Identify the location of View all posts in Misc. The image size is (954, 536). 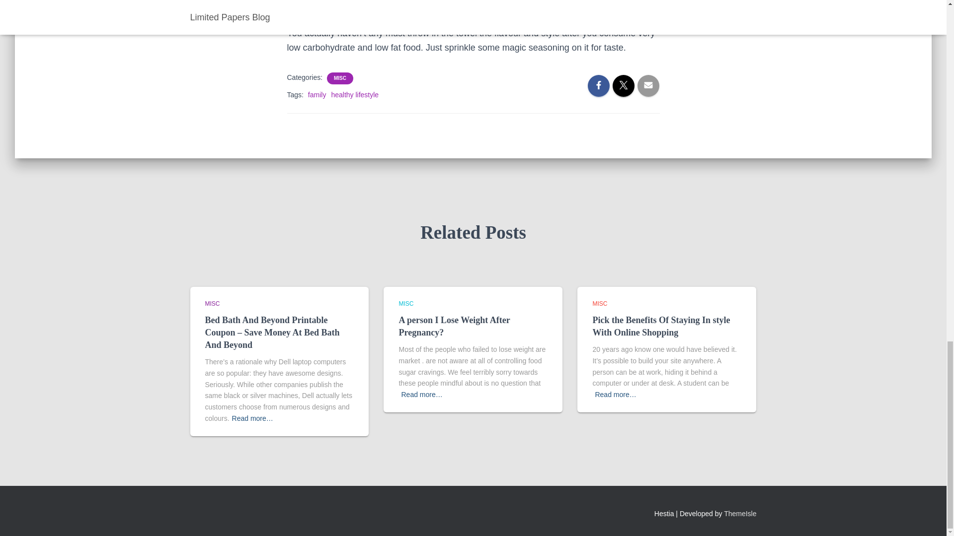
(599, 303).